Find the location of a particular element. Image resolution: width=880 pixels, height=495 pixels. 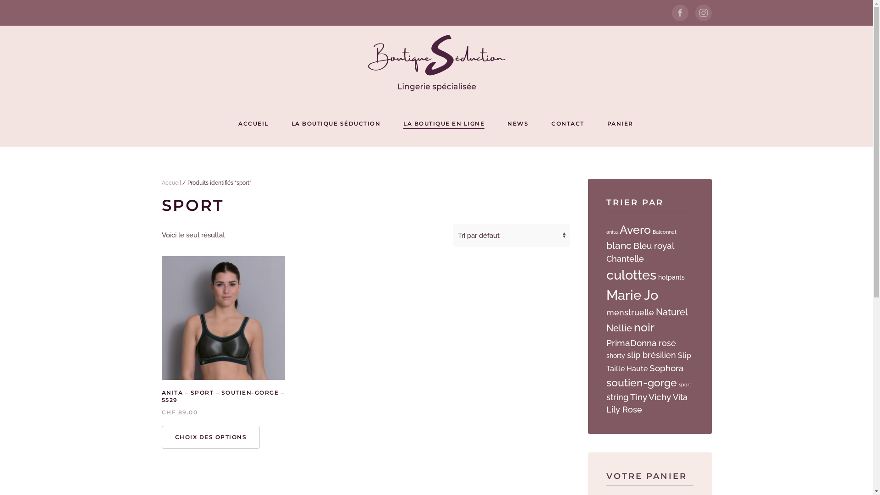

Bleu royal is located at coordinates (654, 246).